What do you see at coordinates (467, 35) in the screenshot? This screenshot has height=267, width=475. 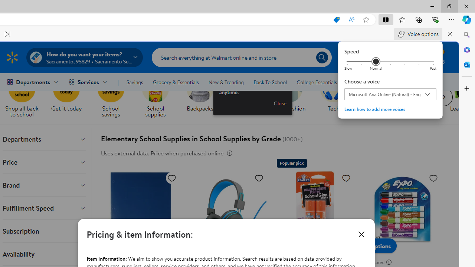 I see `Close Search pane` at bounding box center [467, 35].